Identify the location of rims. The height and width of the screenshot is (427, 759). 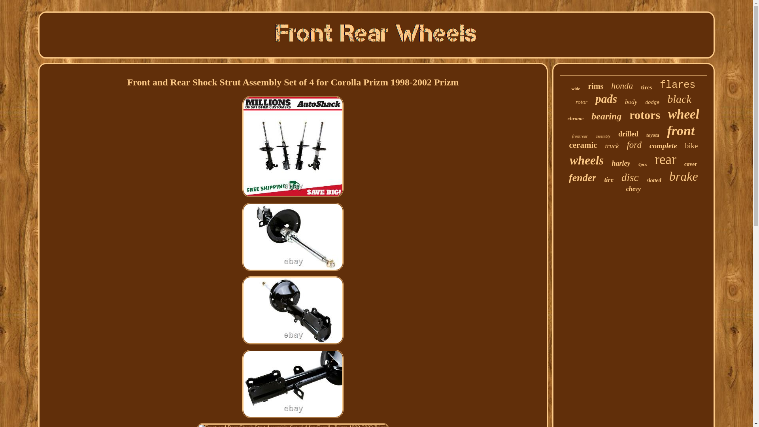
(595, 86).